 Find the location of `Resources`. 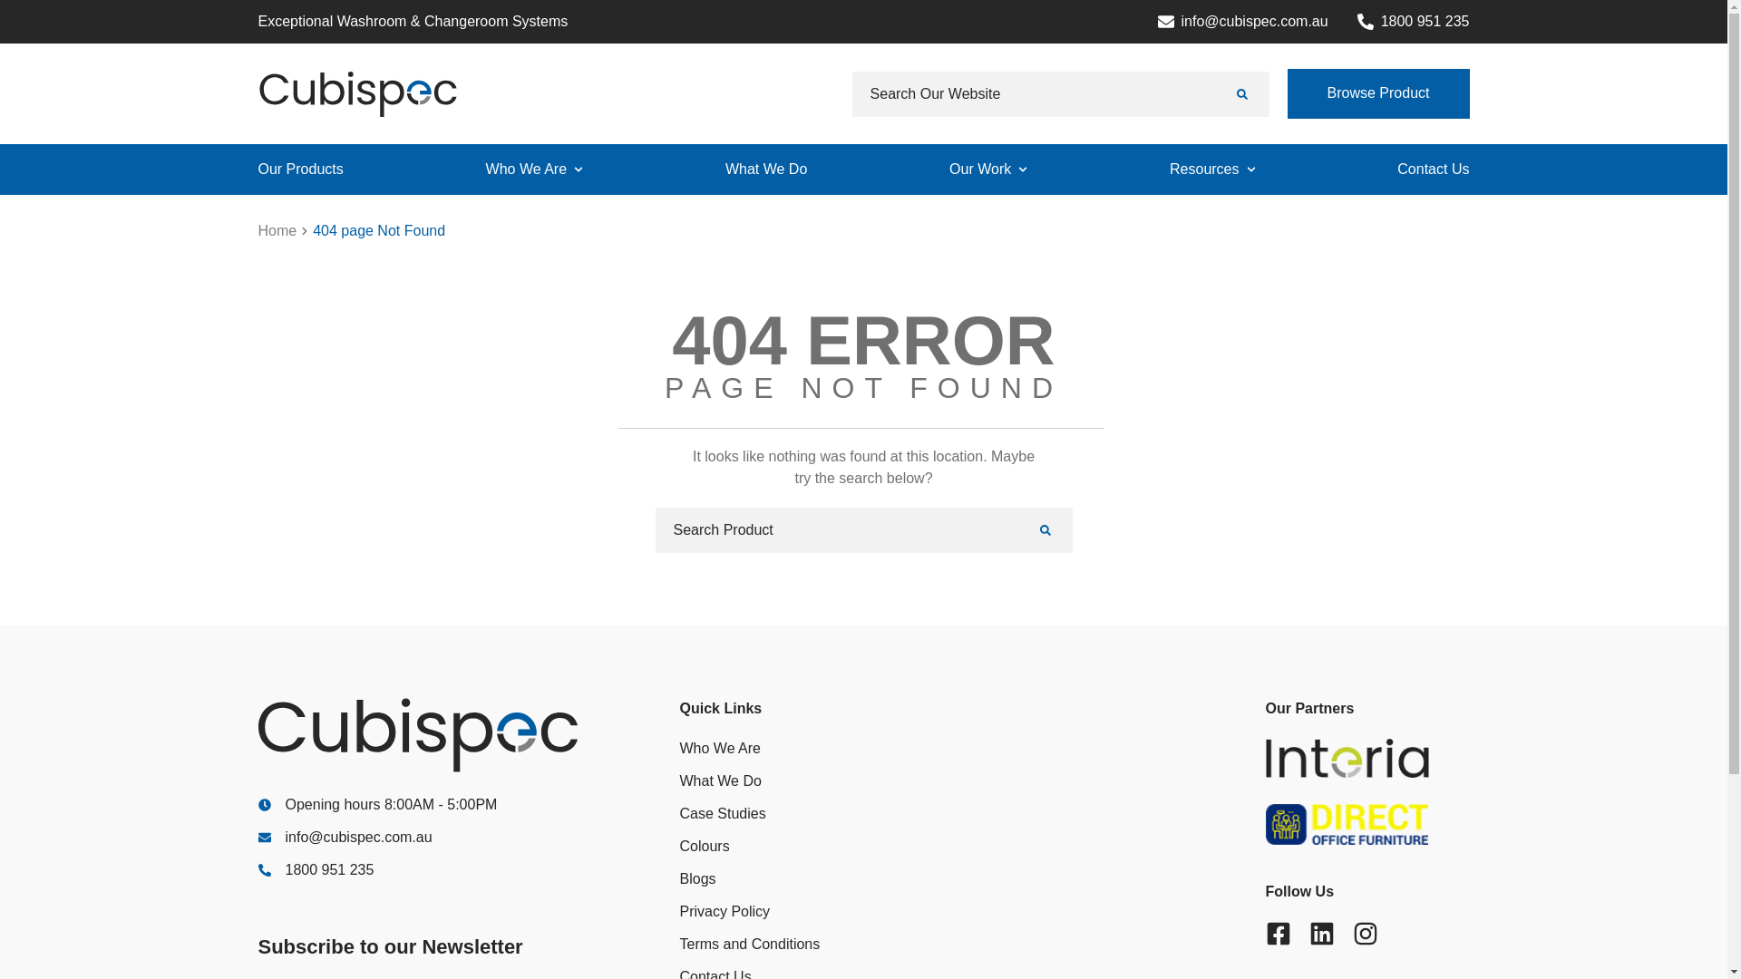

Resources is located at coordinates (1204, 170).